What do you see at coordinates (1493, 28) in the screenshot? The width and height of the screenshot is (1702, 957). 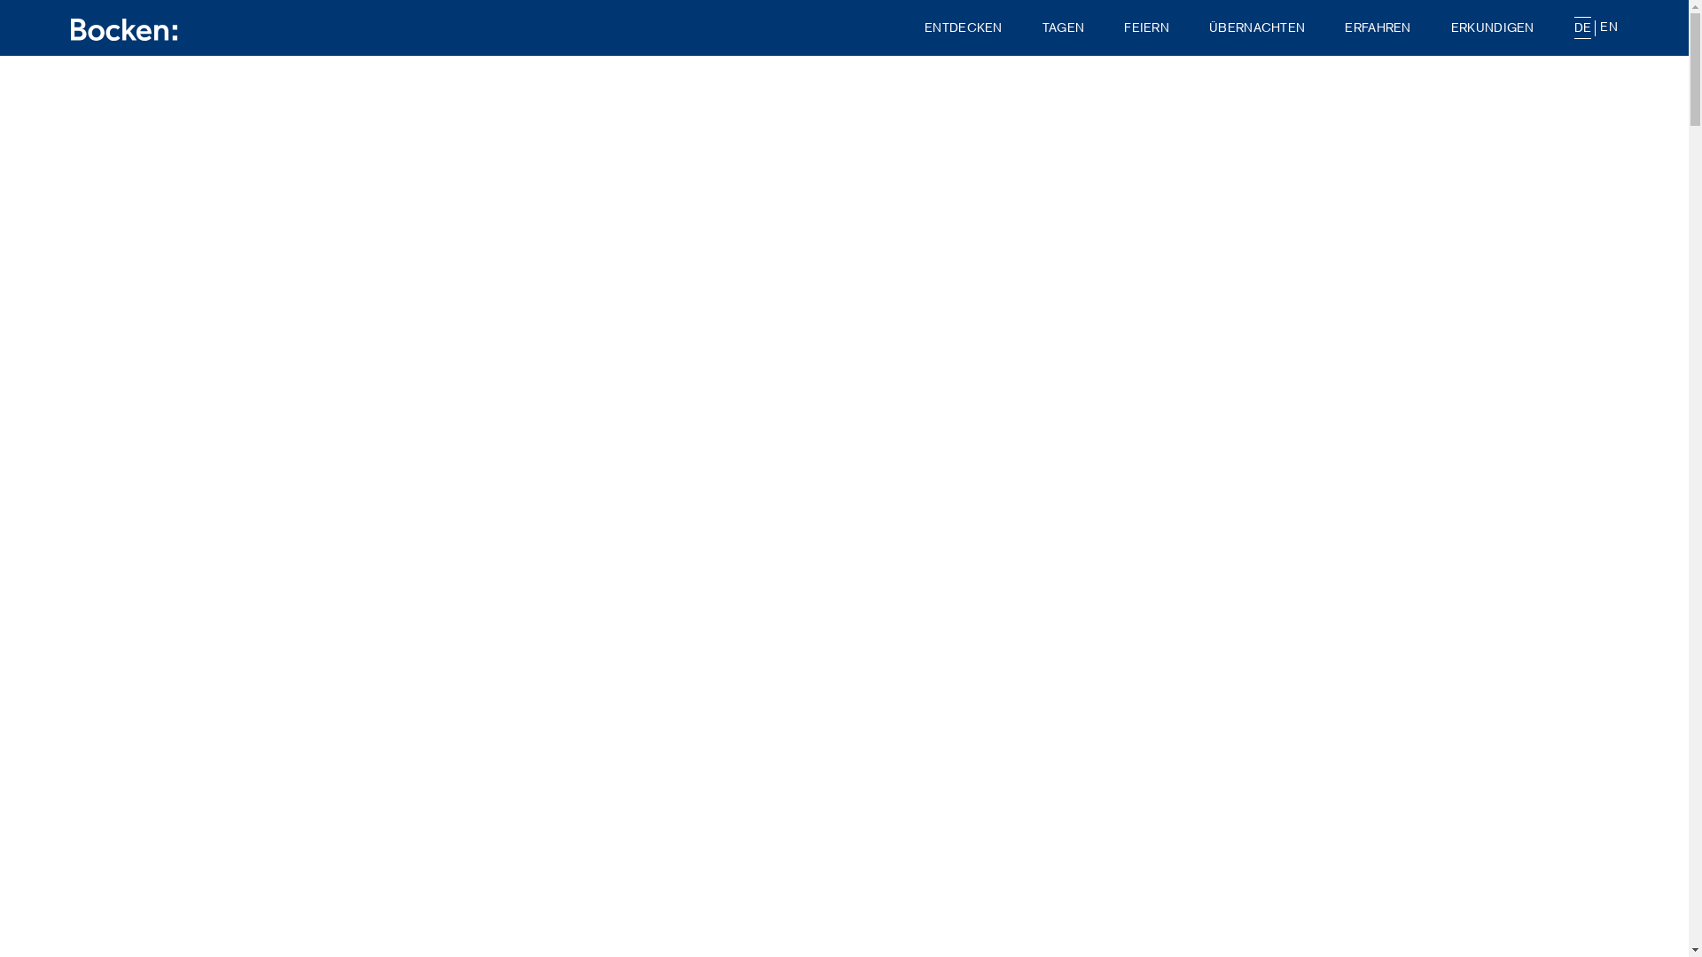 I see `ERKUNDIGEN` at bounding box center [1493, 28].